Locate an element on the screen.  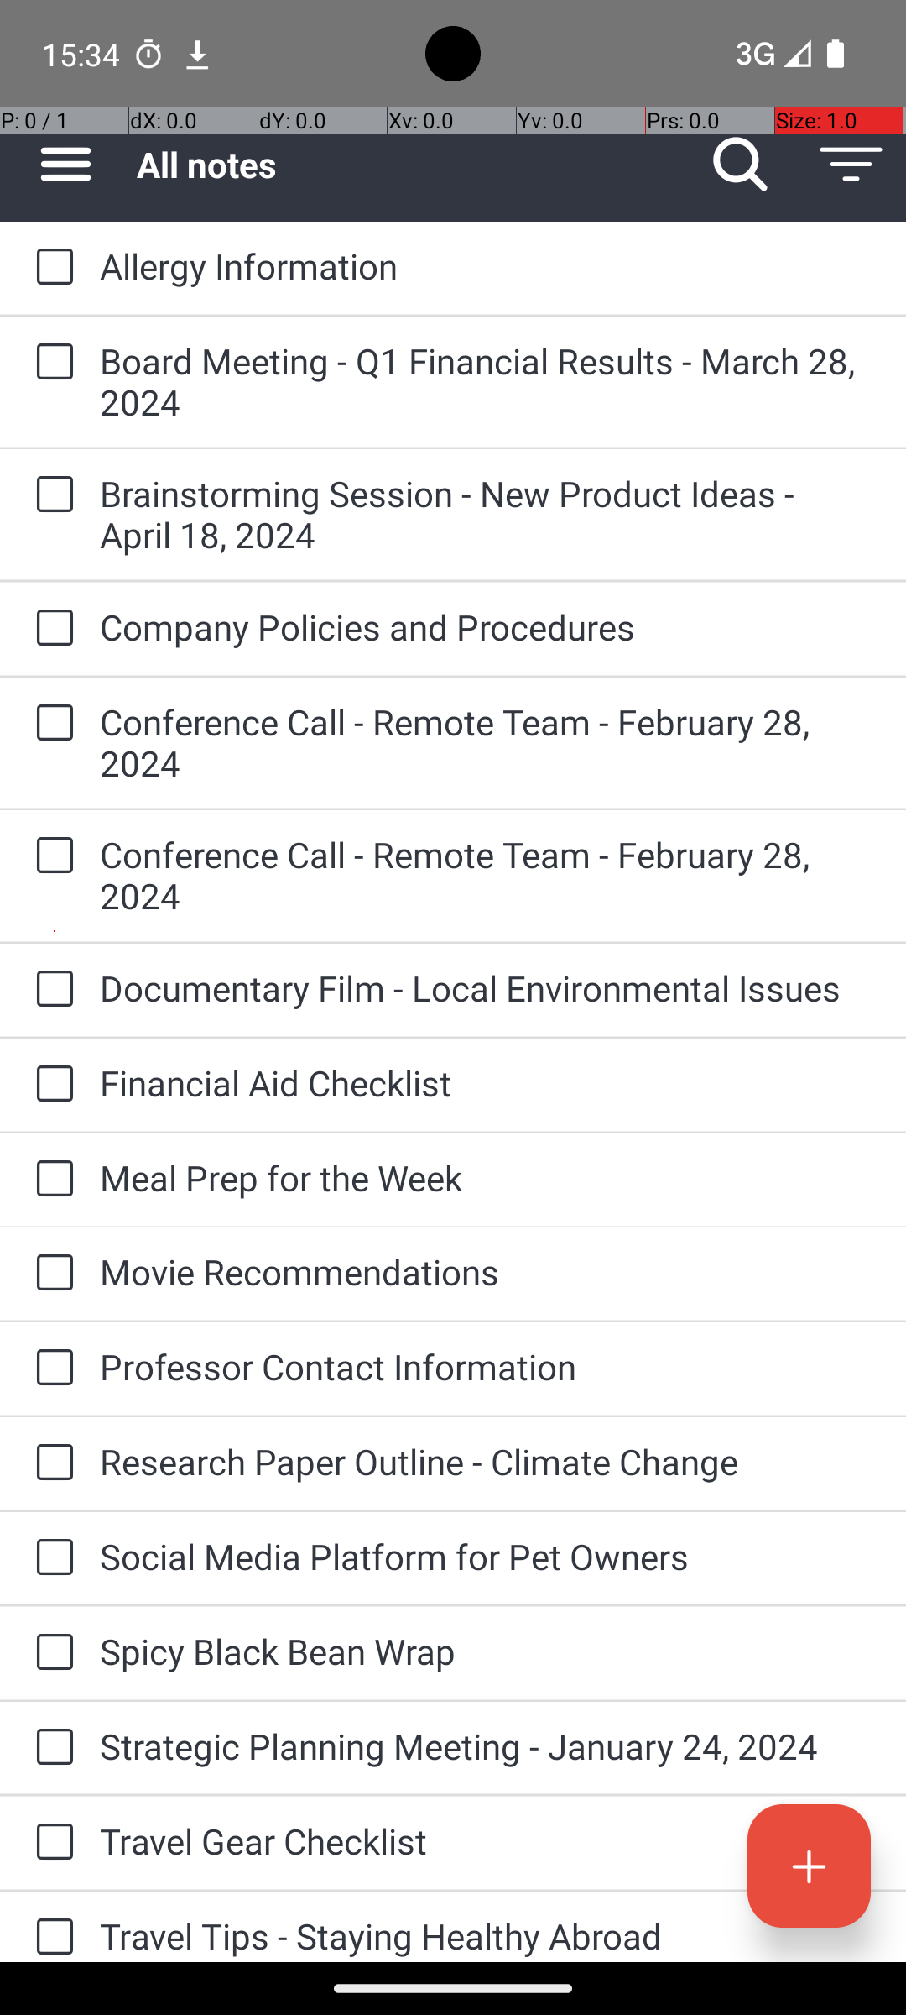
to-do: Brainstorming Session - New Product Ideas - April 18, 2024 is located at coordinates (50, 495).